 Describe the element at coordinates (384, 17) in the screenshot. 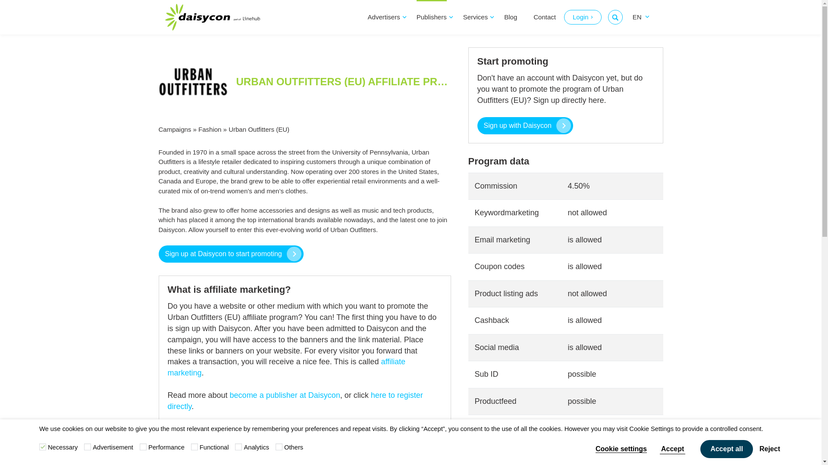

I see `Advertisers` at that location.